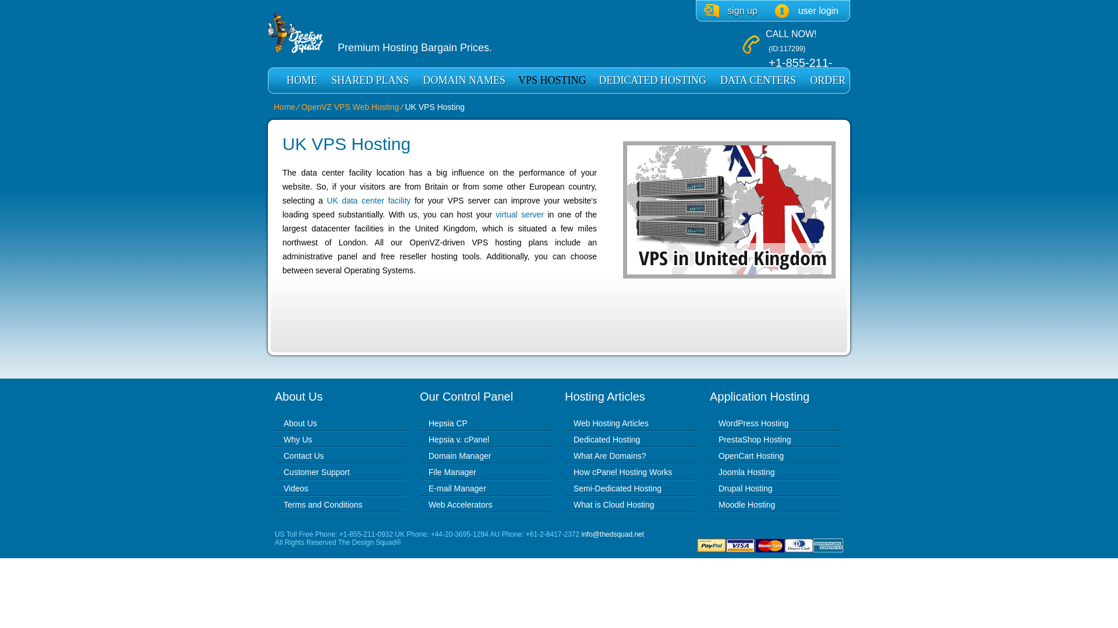 Image resolution: width=1118 pixels, height=628 pixels. Describe the element at coordinates (349, 107) in the screenshot. I see `OpenVZ VPS Web Hosting` at that location.